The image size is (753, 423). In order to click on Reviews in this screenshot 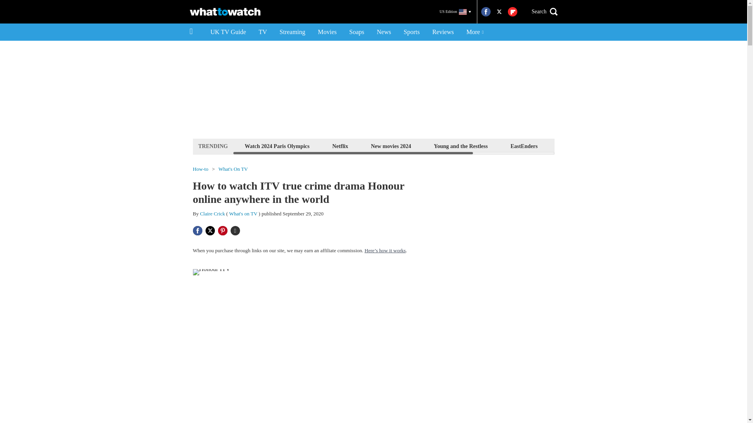, I will do `click(443, 32)`.